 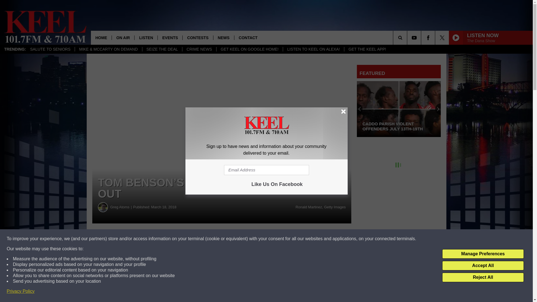 What do you see at coordinates (199, 49) in the screenshot?
I see `CRIME NEWS` at bounding box center [199, 49].